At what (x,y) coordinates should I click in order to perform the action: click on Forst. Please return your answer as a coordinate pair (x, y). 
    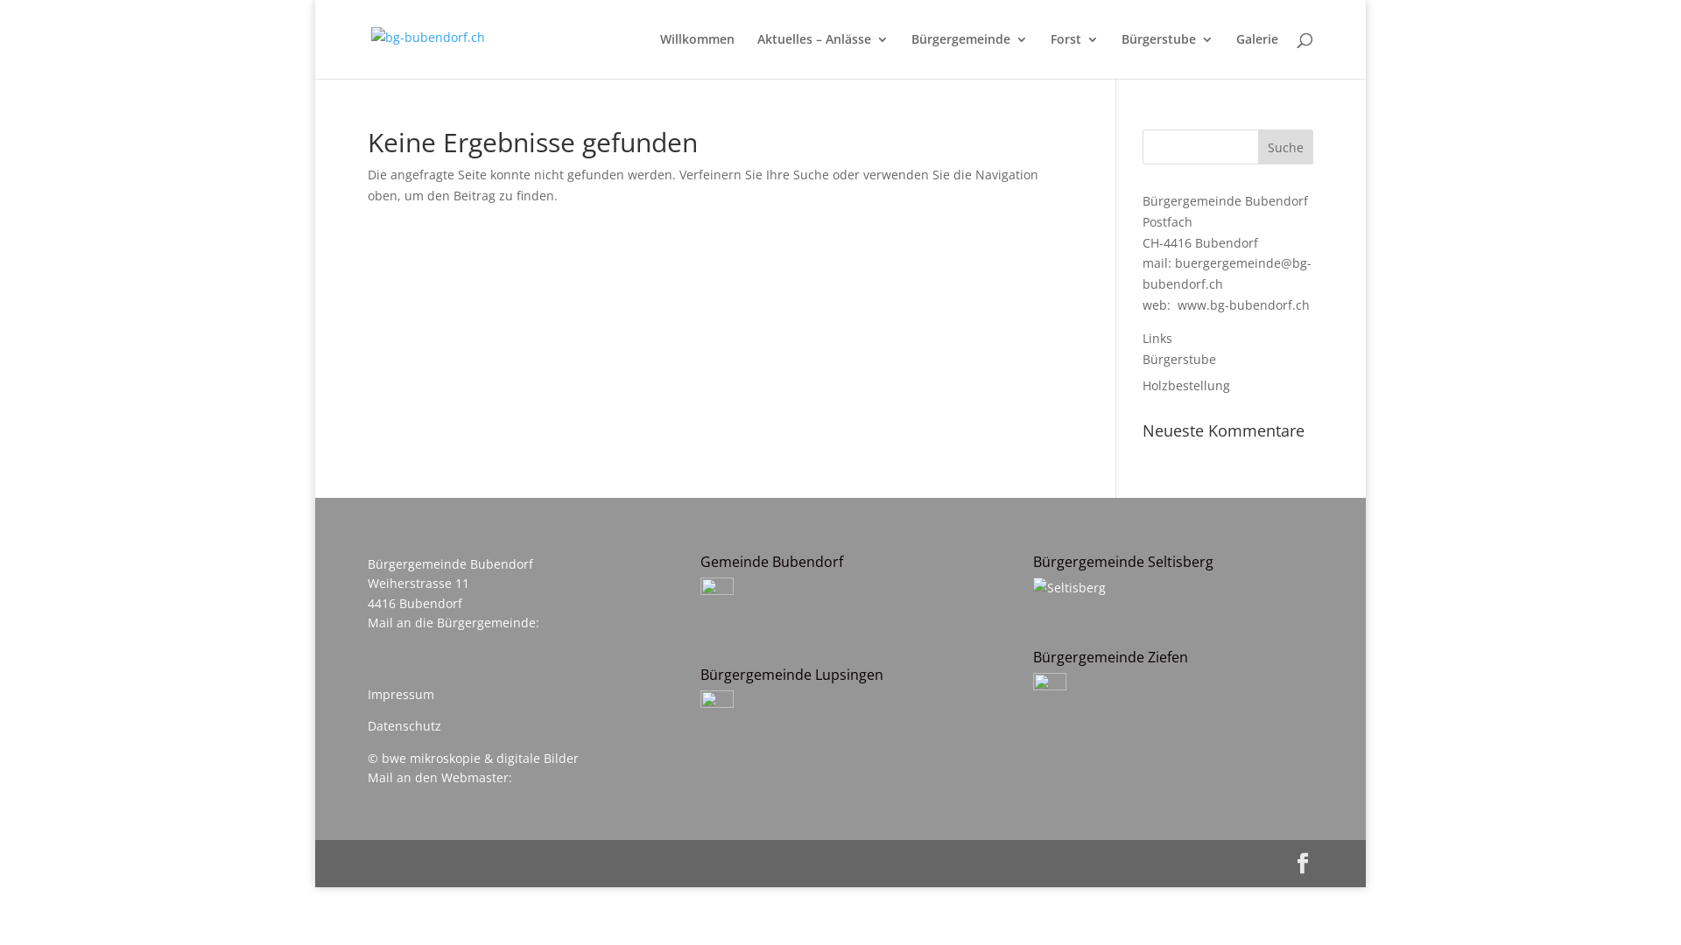
    Looking at the image, I should click on (1075, 56).